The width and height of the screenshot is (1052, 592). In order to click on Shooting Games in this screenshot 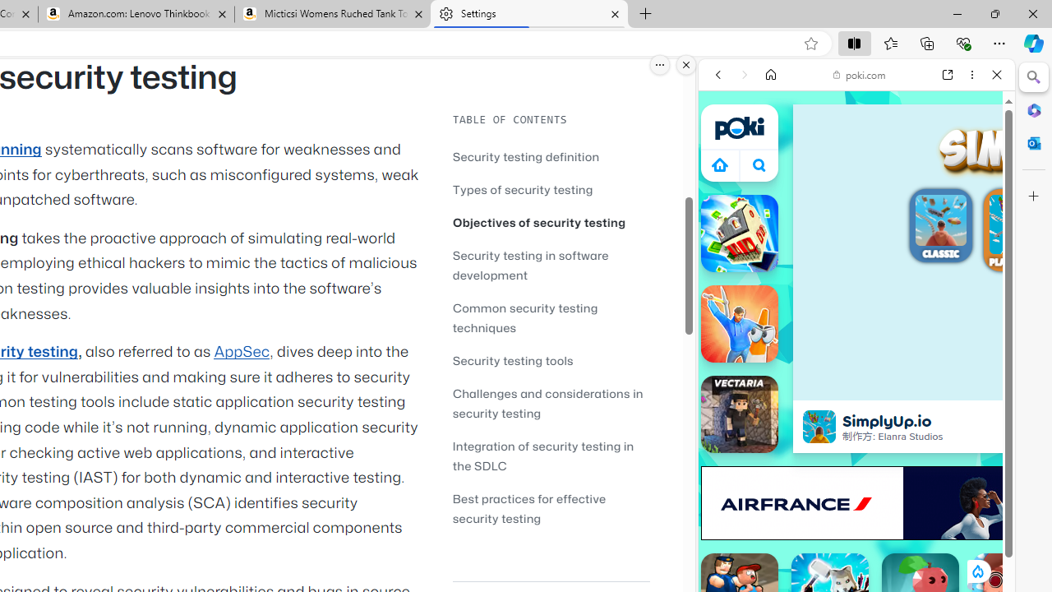, I will do `click(856, 426)`.